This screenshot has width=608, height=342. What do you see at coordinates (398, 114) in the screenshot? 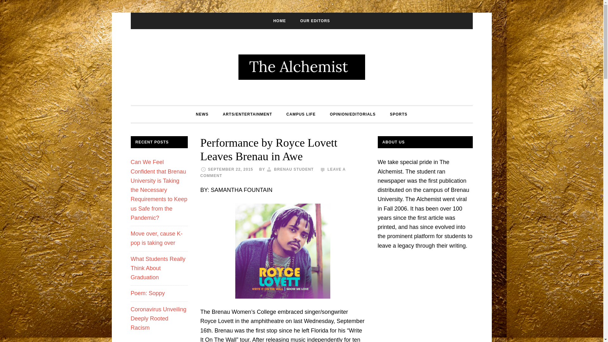
I see `Brenau Sports` at bounding box center [398, 114].